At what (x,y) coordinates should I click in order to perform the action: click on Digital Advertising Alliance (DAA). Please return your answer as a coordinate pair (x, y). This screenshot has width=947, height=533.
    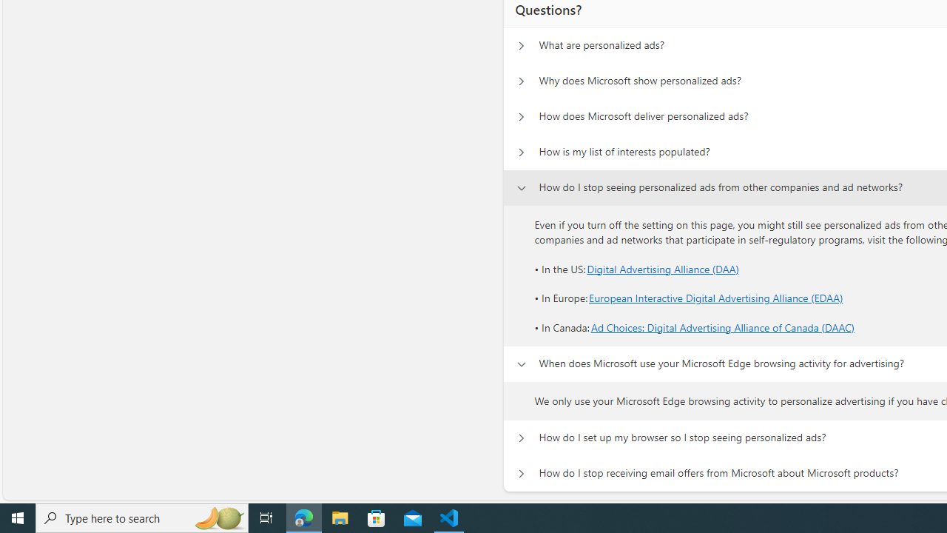
    Looking at the image, I should click on (663, 268).